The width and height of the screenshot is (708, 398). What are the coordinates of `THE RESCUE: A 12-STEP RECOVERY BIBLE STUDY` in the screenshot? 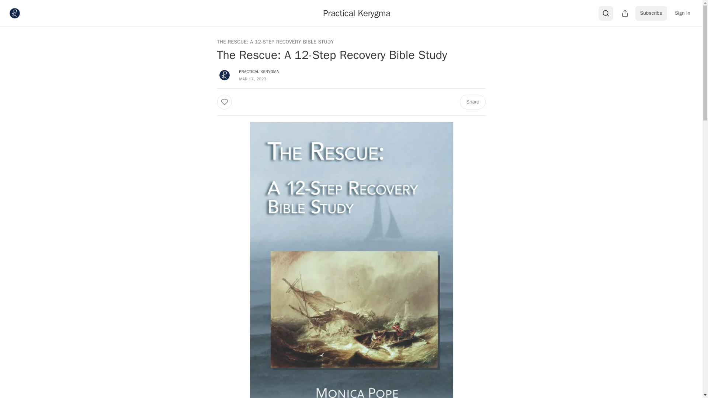 It's located at (275, 42).